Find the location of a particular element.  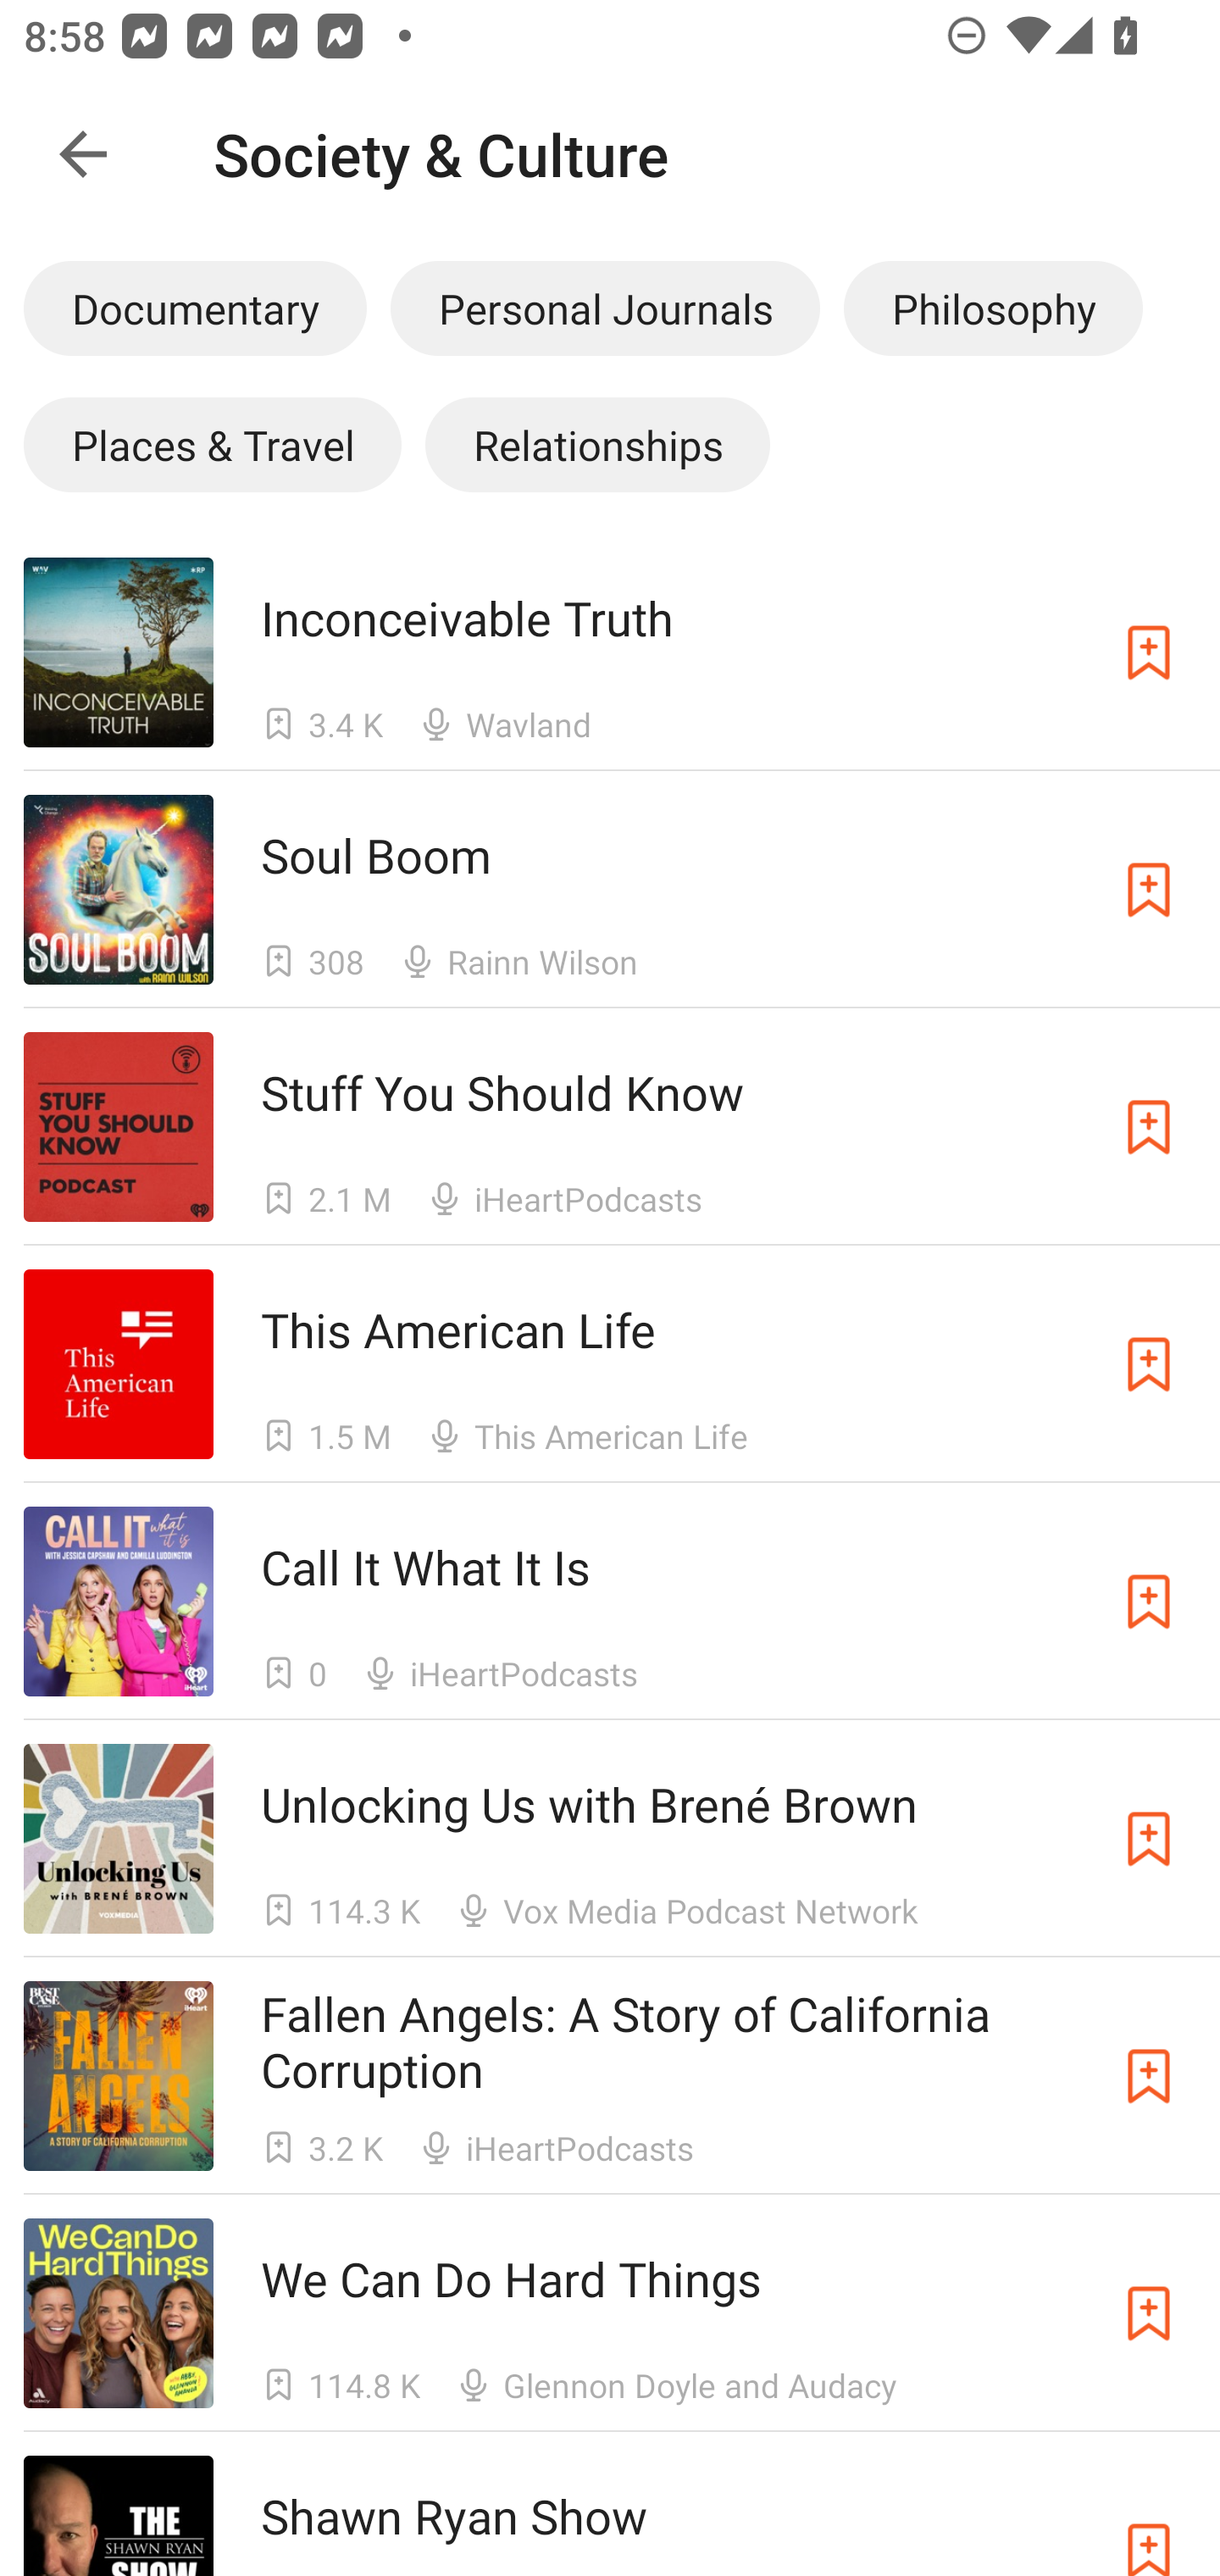

Places & Travel is located at coordinates (212, 444).